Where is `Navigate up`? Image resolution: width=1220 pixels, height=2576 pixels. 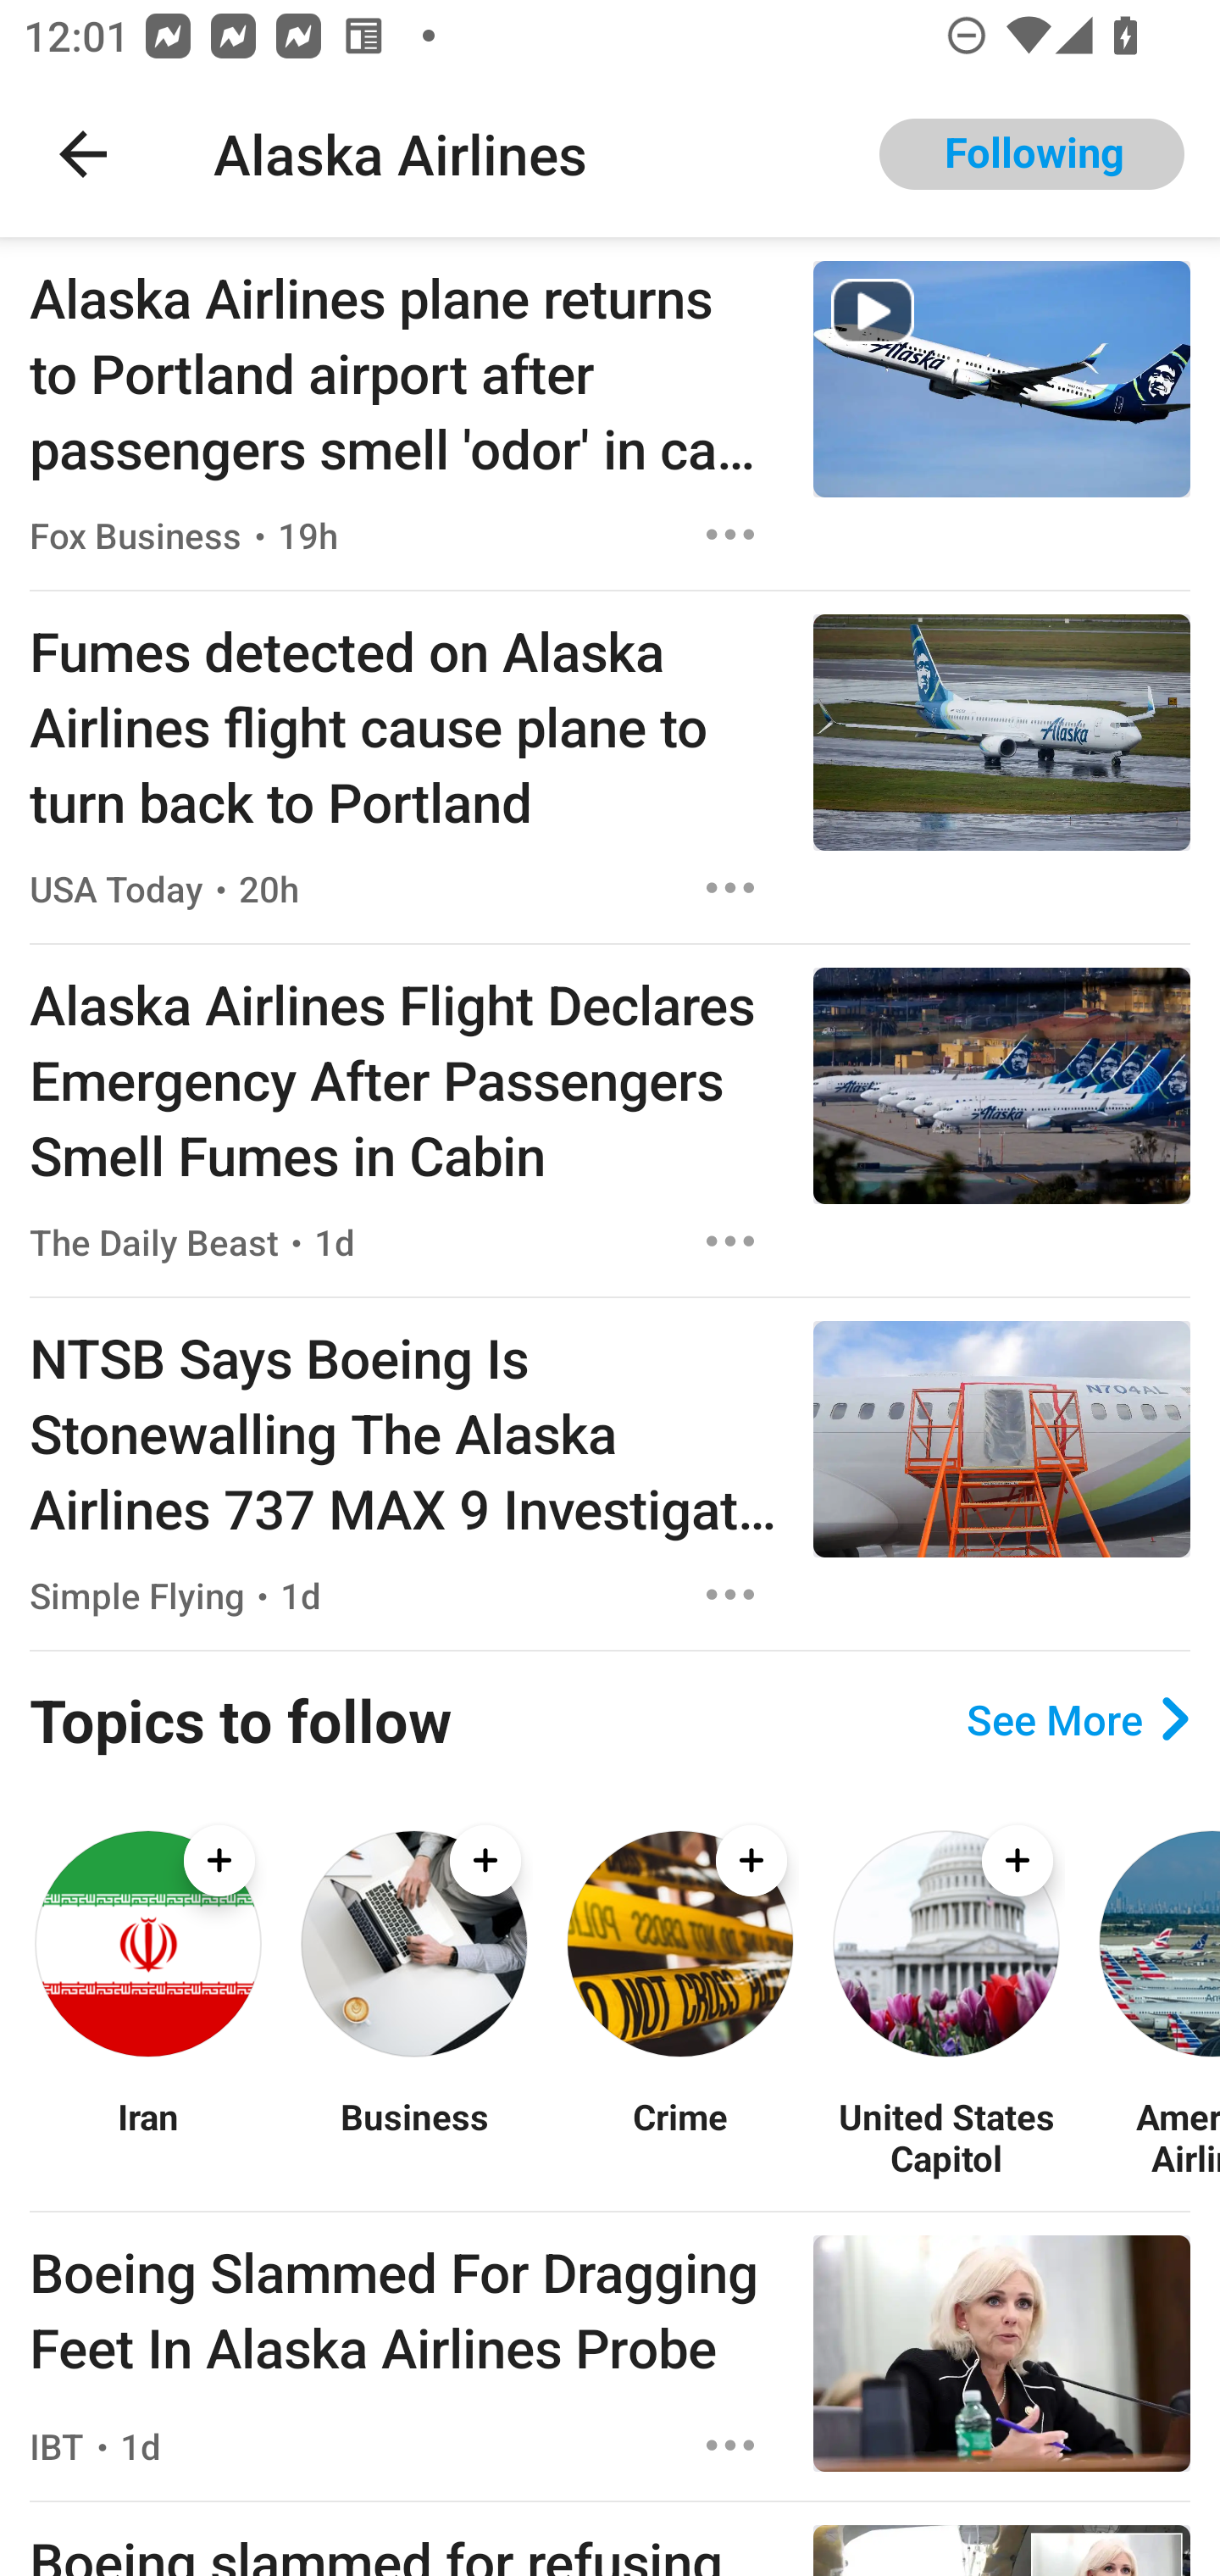
Navigate up is located at coordinates (83, 154).